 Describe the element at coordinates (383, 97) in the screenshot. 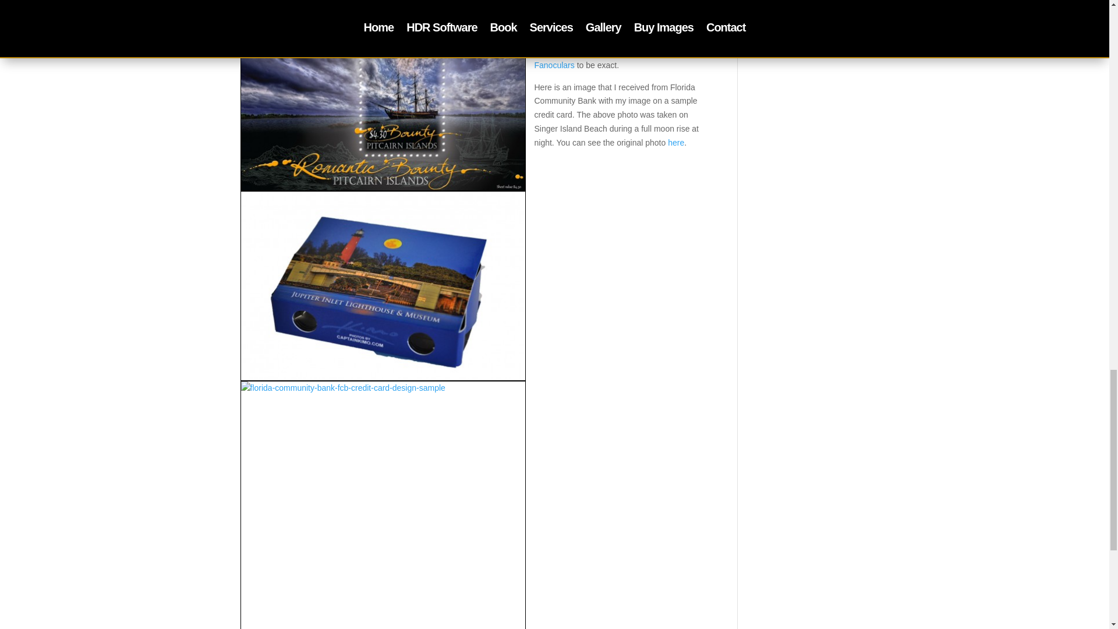

I see `pitcarin-island-stamp-by-captain-kimo` at that location.